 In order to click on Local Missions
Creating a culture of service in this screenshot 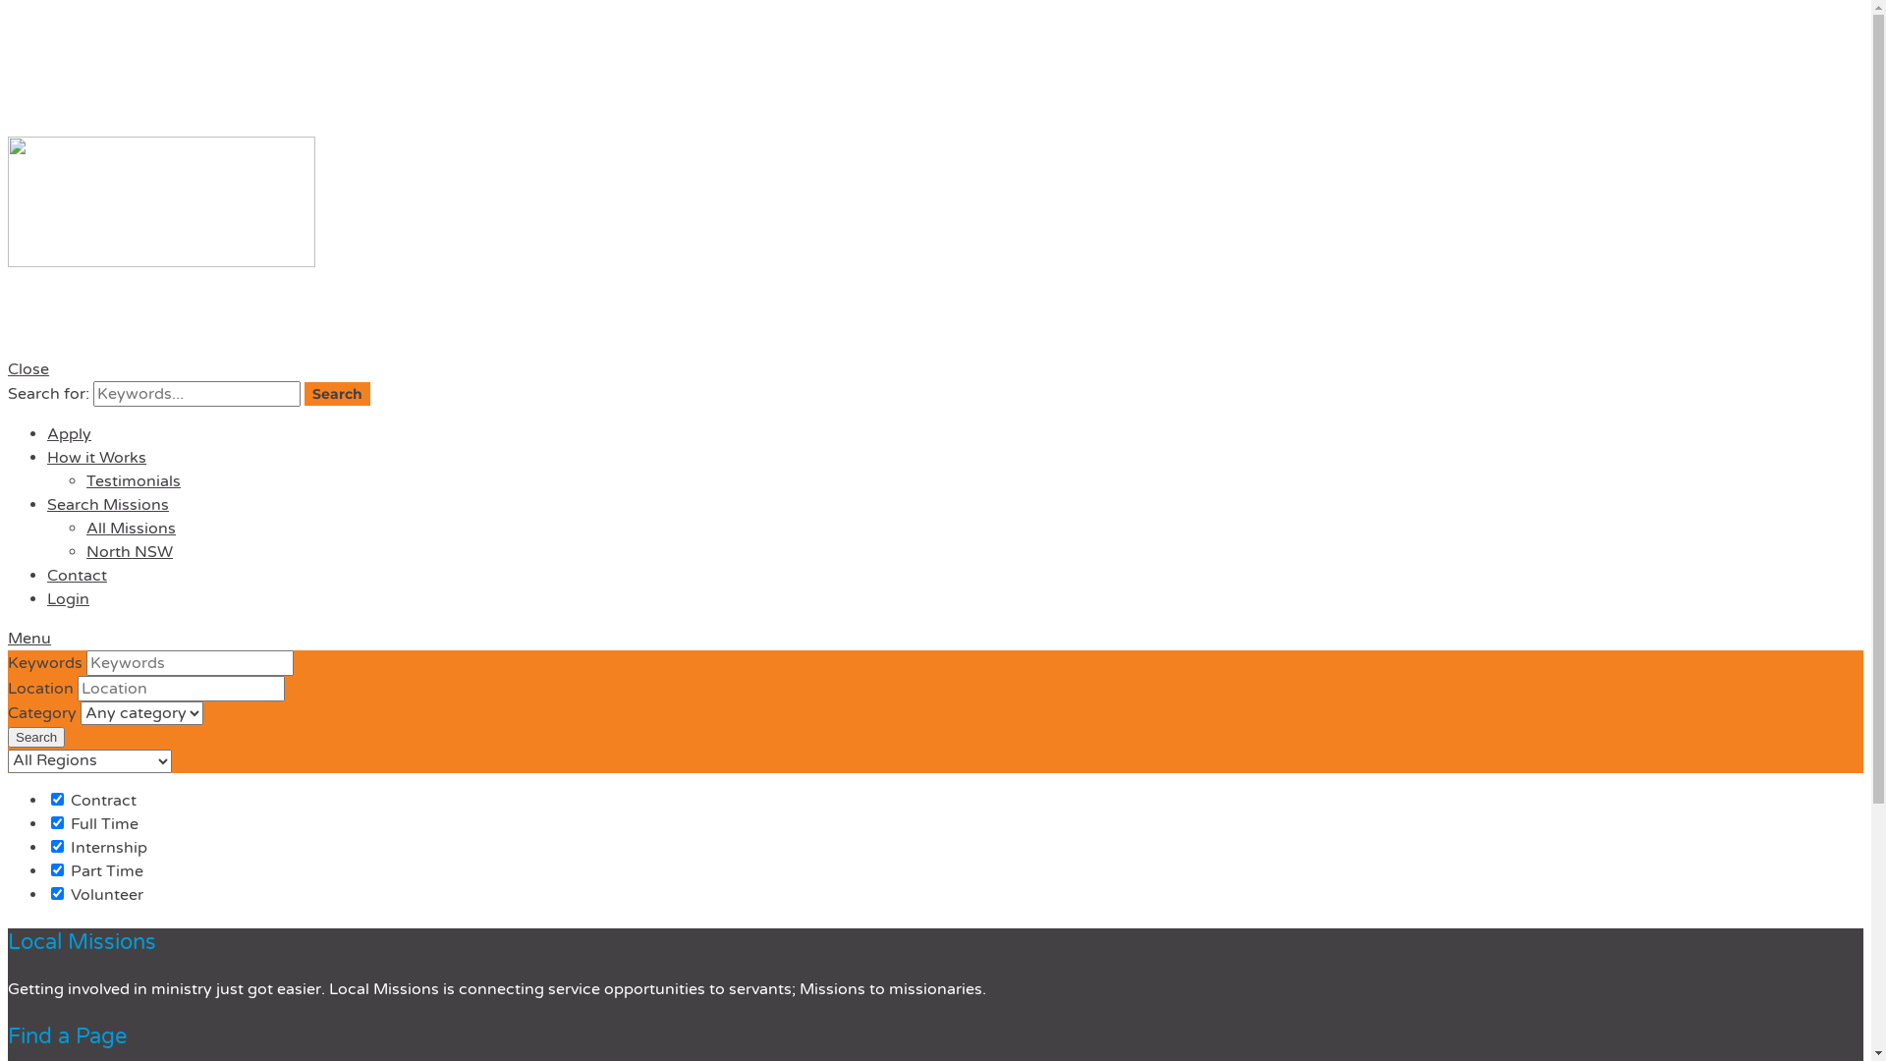, I will do `click(935, 237)`.